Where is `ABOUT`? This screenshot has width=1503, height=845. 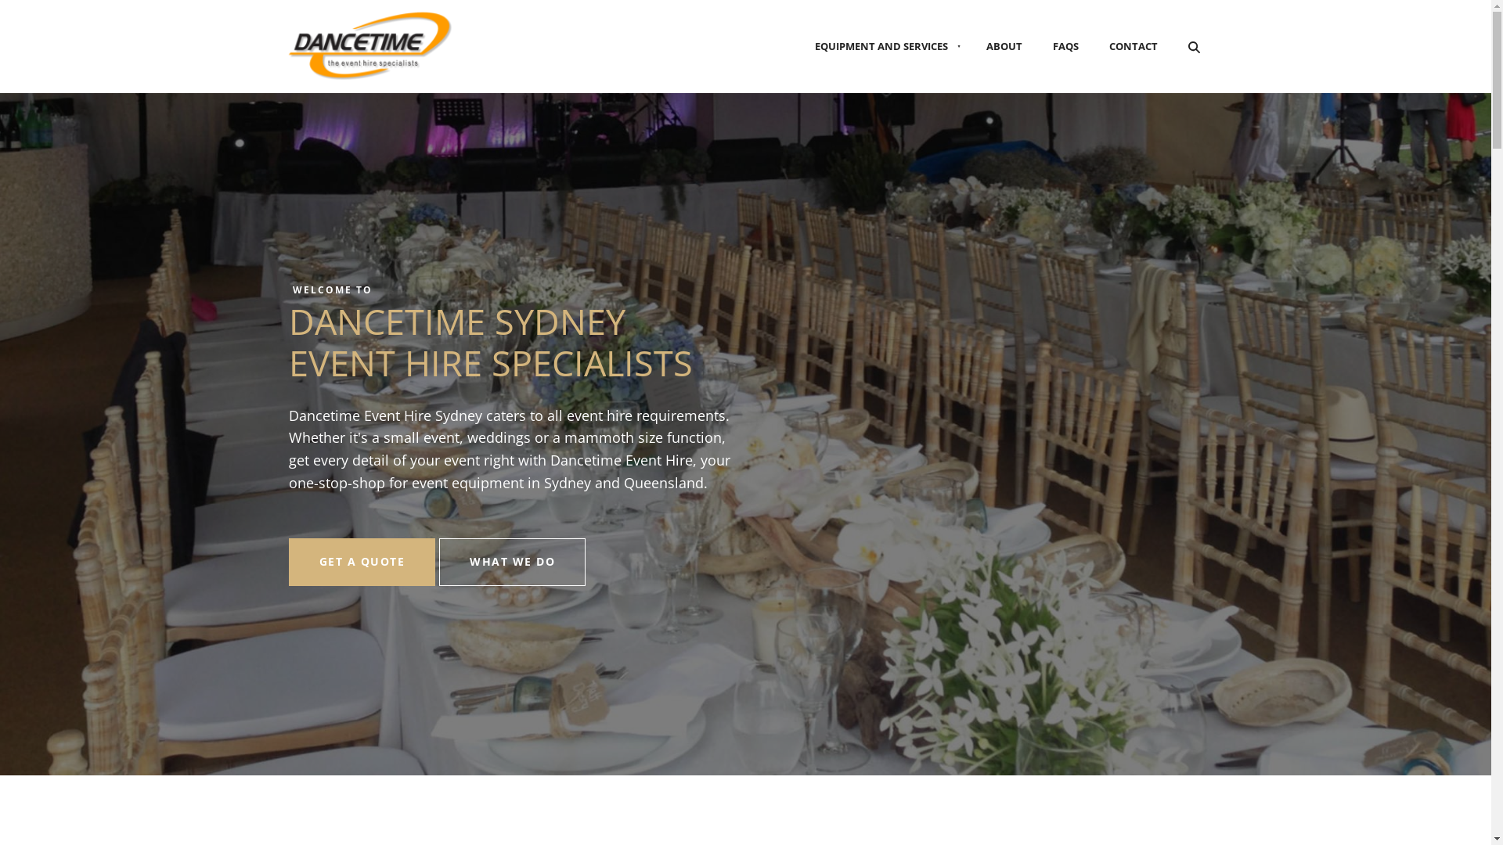 ABOUT is located at coordinates (1004, 47).